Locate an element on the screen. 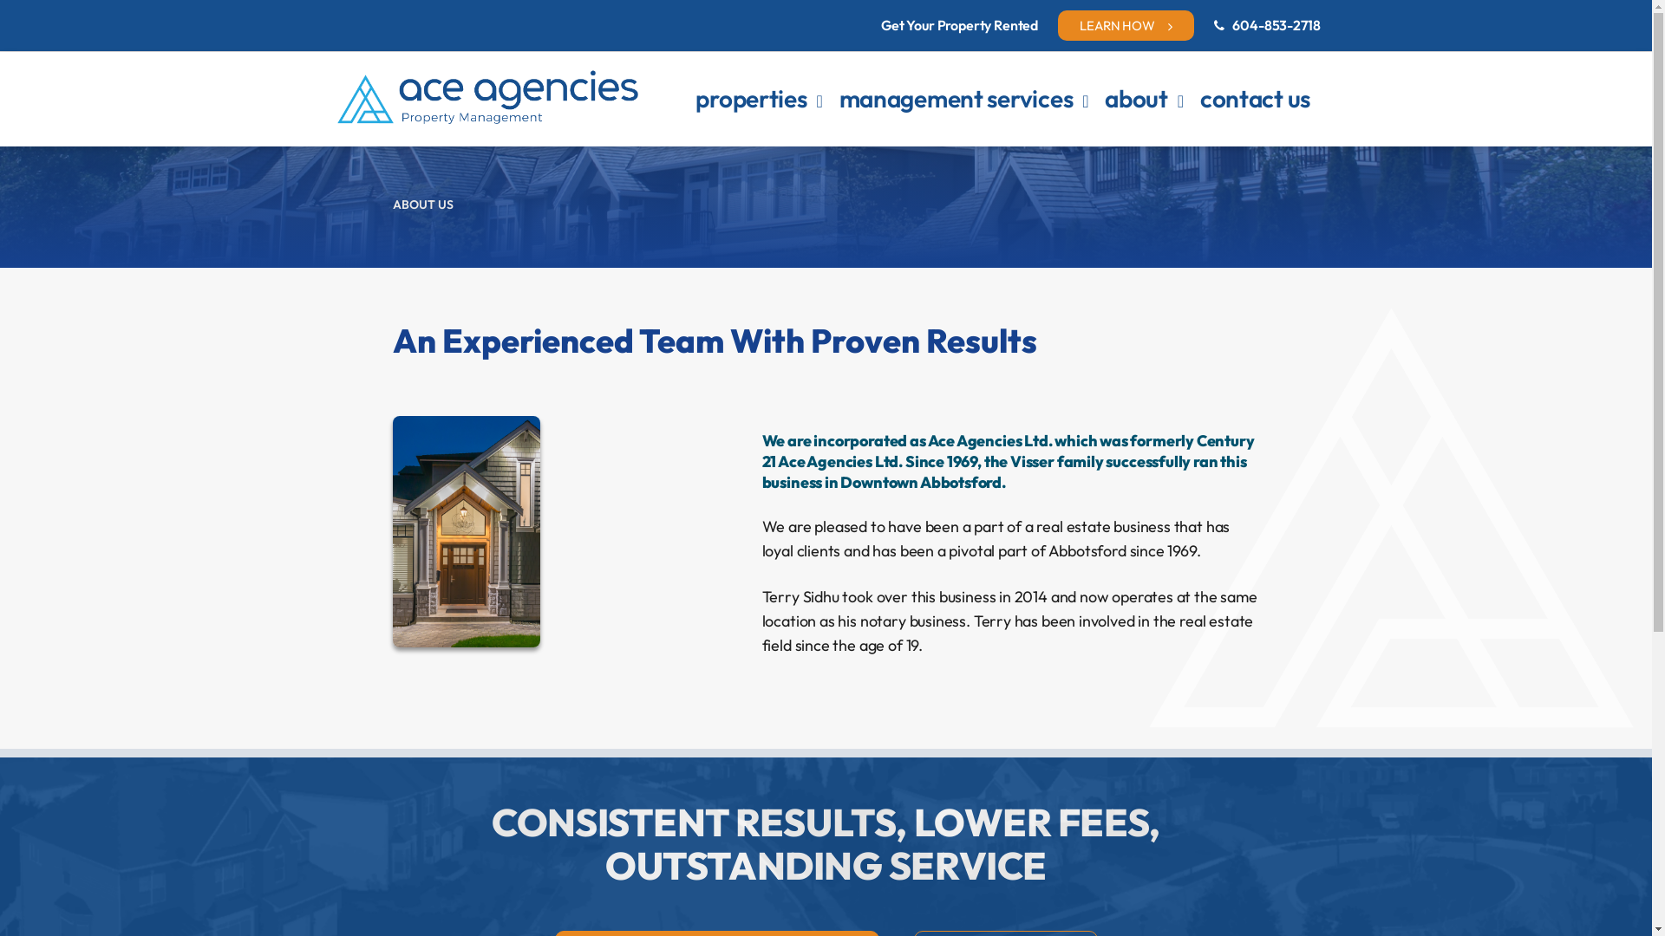 The width and height of the screenshot is (1665, 936). about is located at coordinates (1136, 101).